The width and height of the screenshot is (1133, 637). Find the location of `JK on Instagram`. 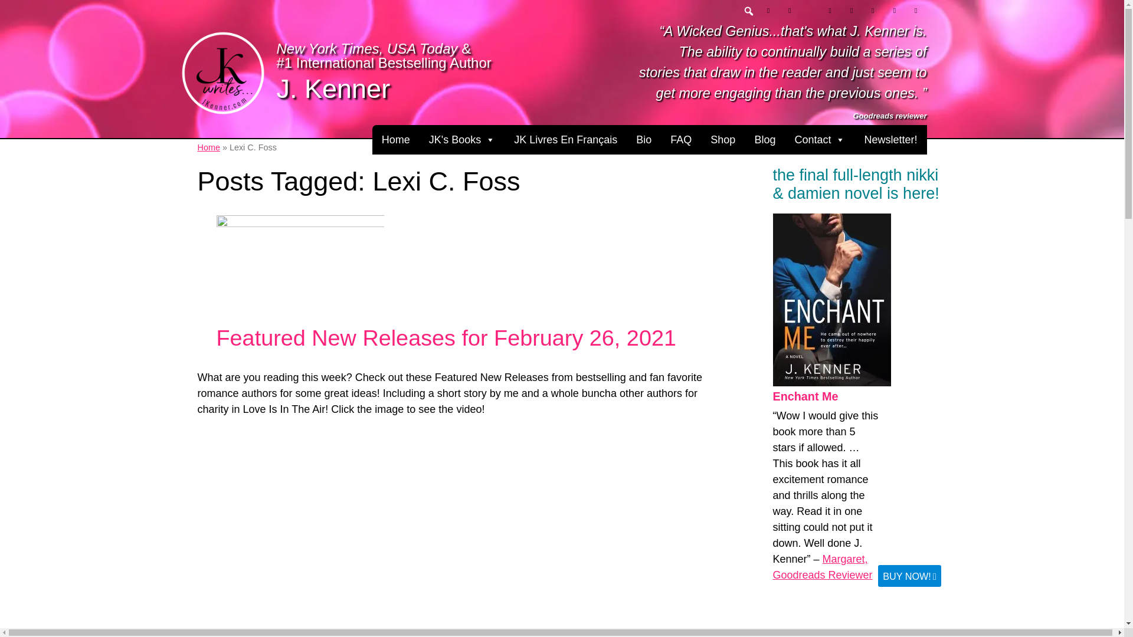

JK on Instagram is located at coordinates (851, 11).